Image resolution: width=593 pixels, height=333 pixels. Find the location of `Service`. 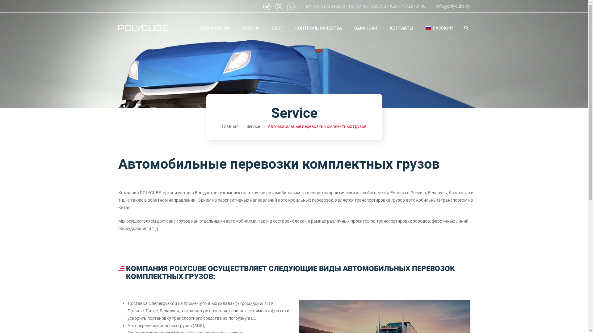

Service is located at coordinates (253, 126).